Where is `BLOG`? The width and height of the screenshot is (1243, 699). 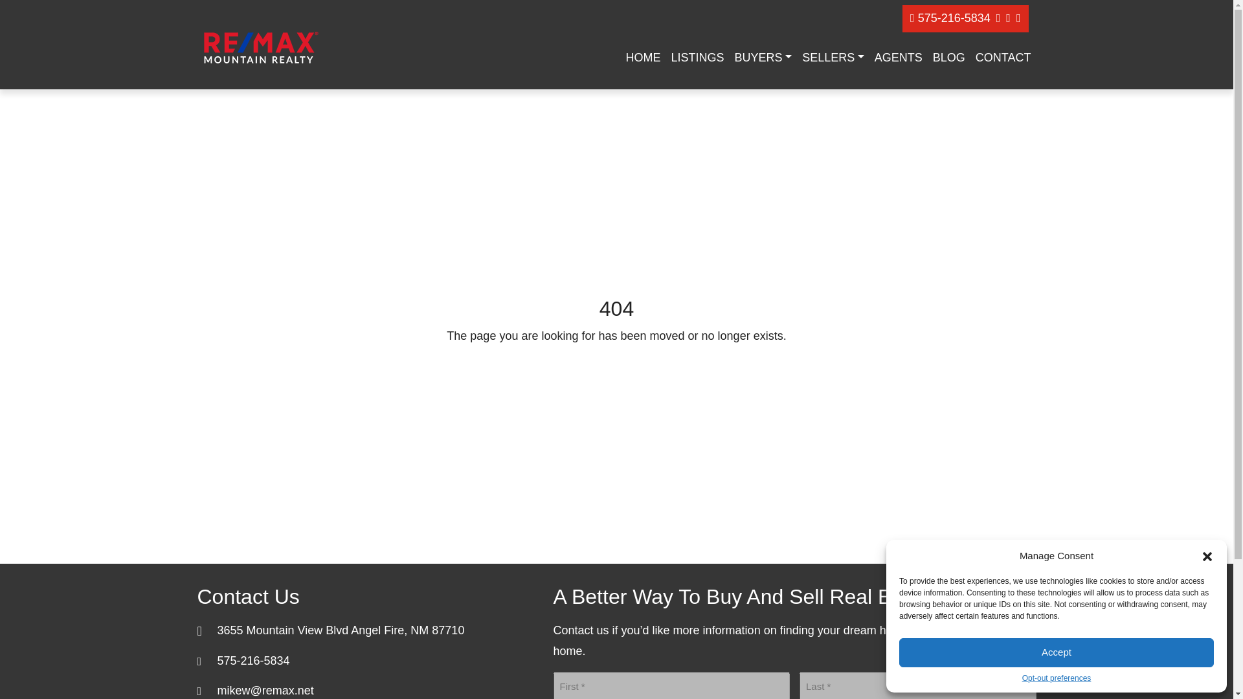 BLOG is located at coordinates (949, 58).